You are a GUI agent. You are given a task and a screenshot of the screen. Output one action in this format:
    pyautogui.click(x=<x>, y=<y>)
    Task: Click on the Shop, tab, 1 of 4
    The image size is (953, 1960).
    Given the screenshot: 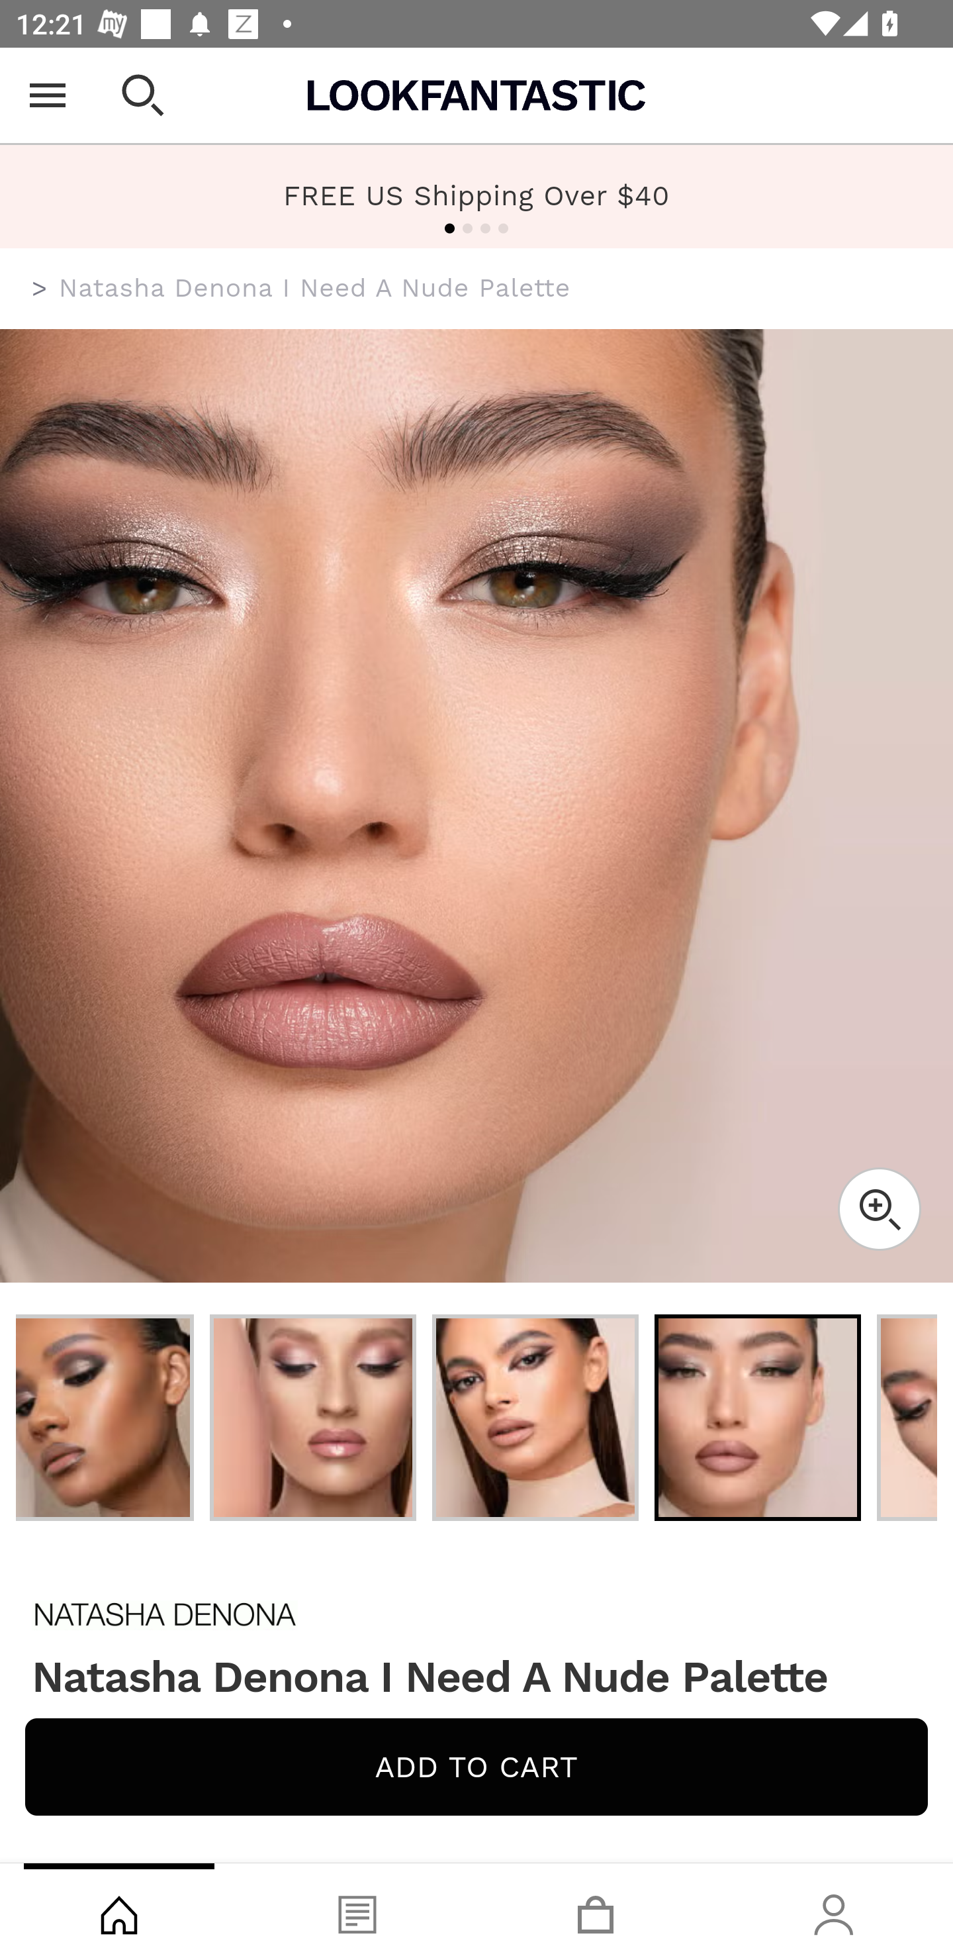 What is the action you would take?
    pyautogui.click(x=119, y=1912)
    